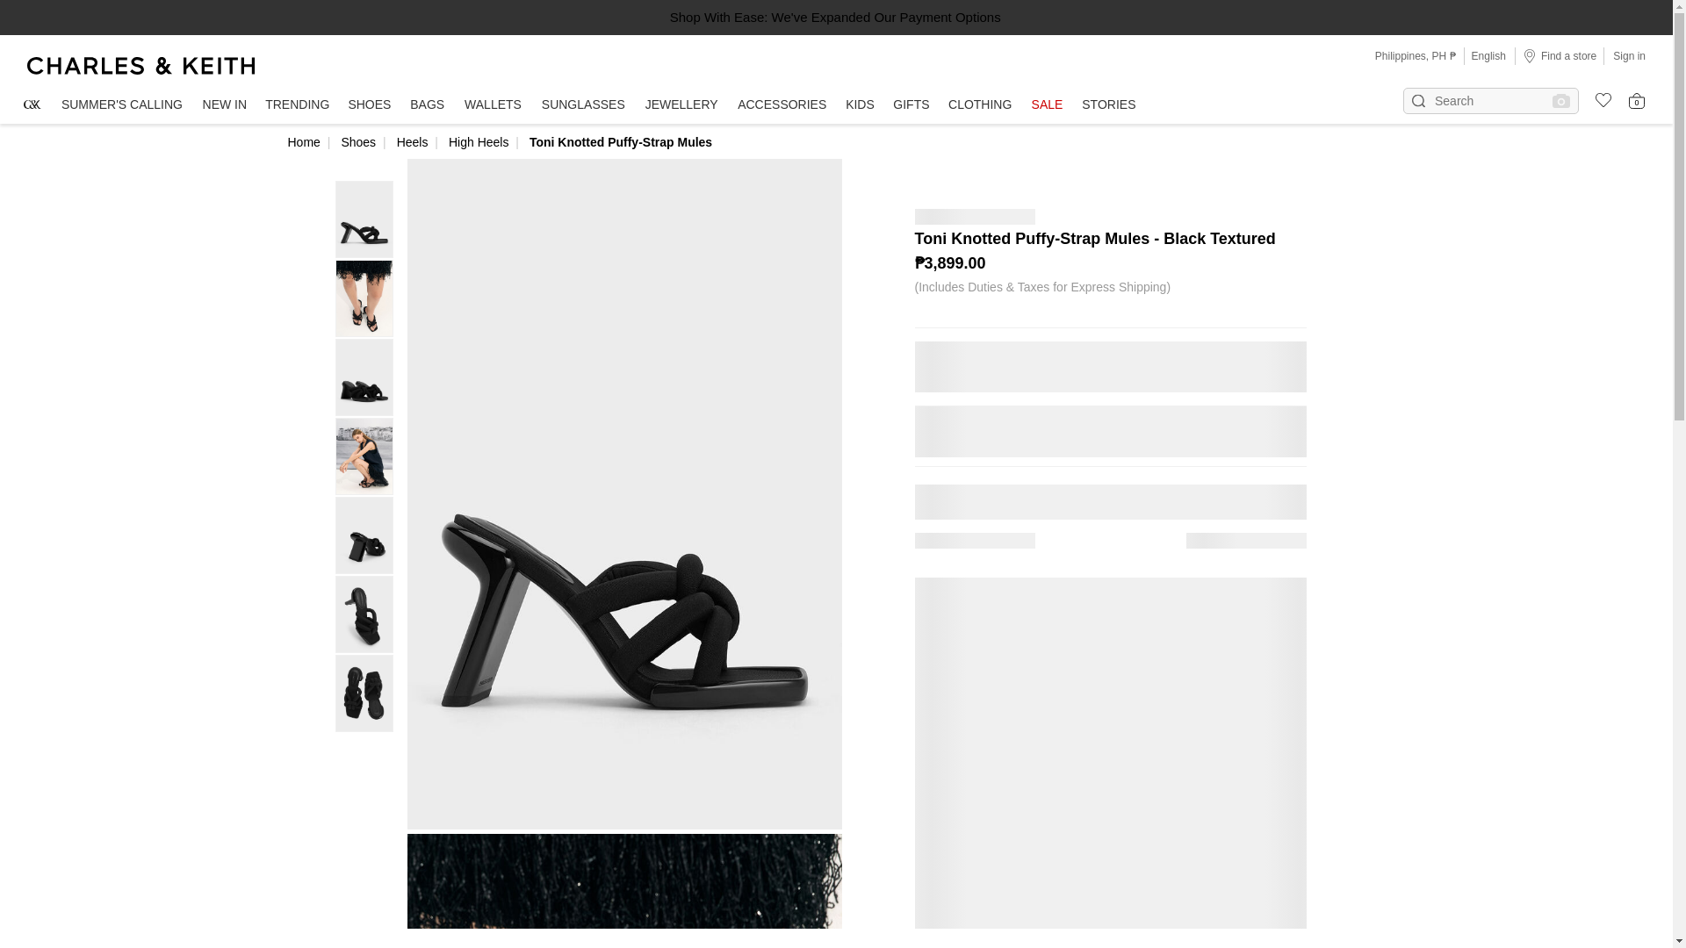 The image size is (1686, 948). What do you see at coordinates (1403, 56) in the screenshot?
I see `Philippines,` at bounding box center [1403, 56].